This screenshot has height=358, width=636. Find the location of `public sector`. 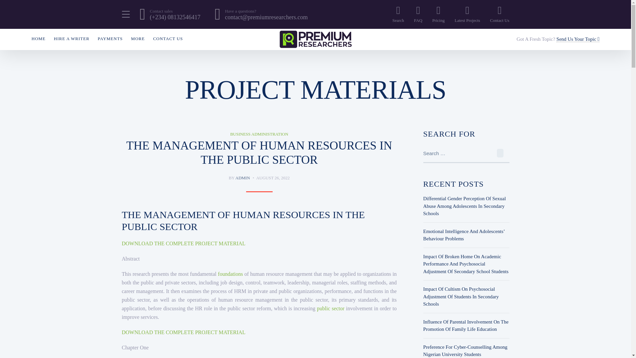

public sector is located at coordinates (330, 308).